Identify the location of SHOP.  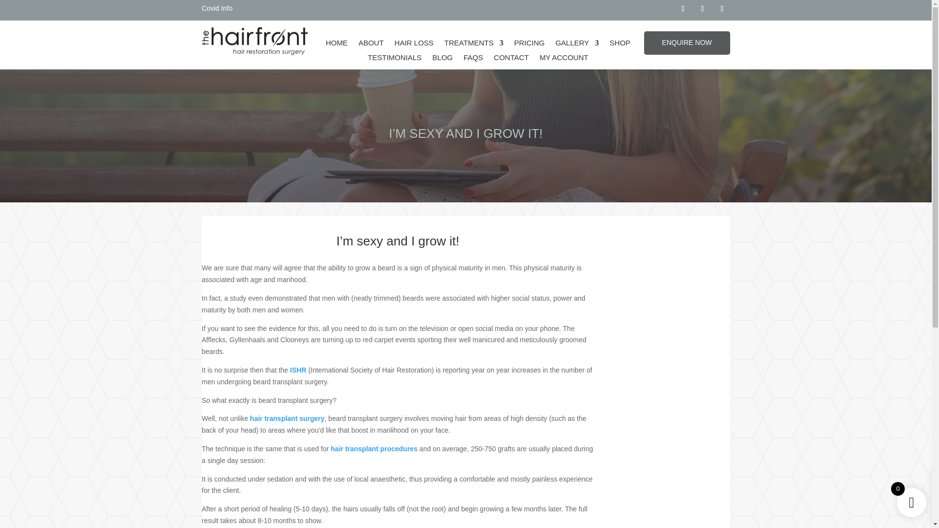
(620, 45).